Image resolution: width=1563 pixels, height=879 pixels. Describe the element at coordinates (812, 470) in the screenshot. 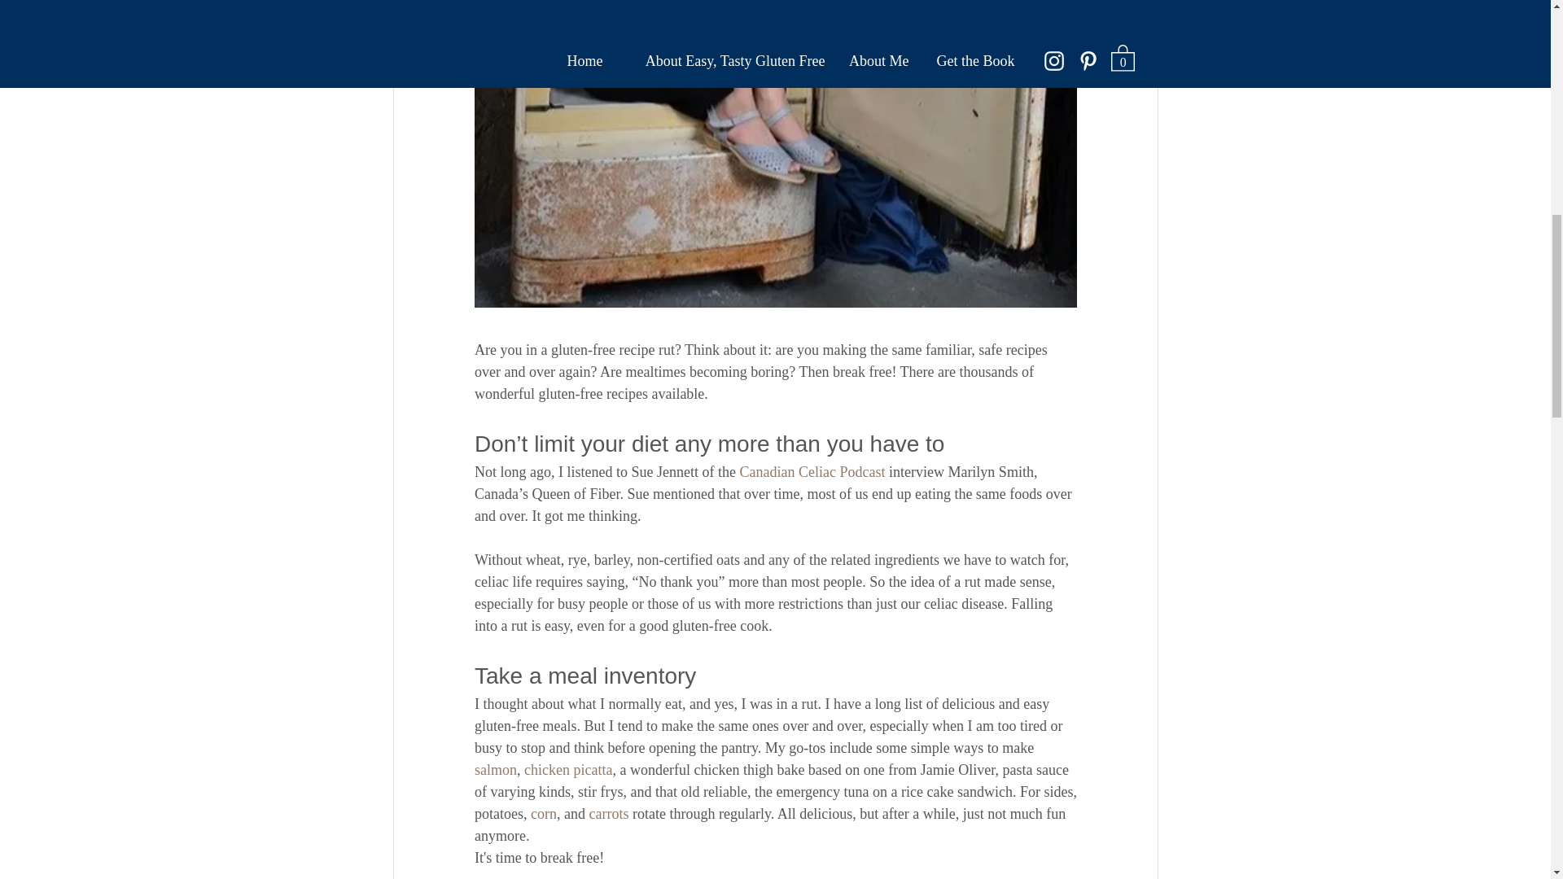

I see `Canadian Celiac Podcast` at that location.